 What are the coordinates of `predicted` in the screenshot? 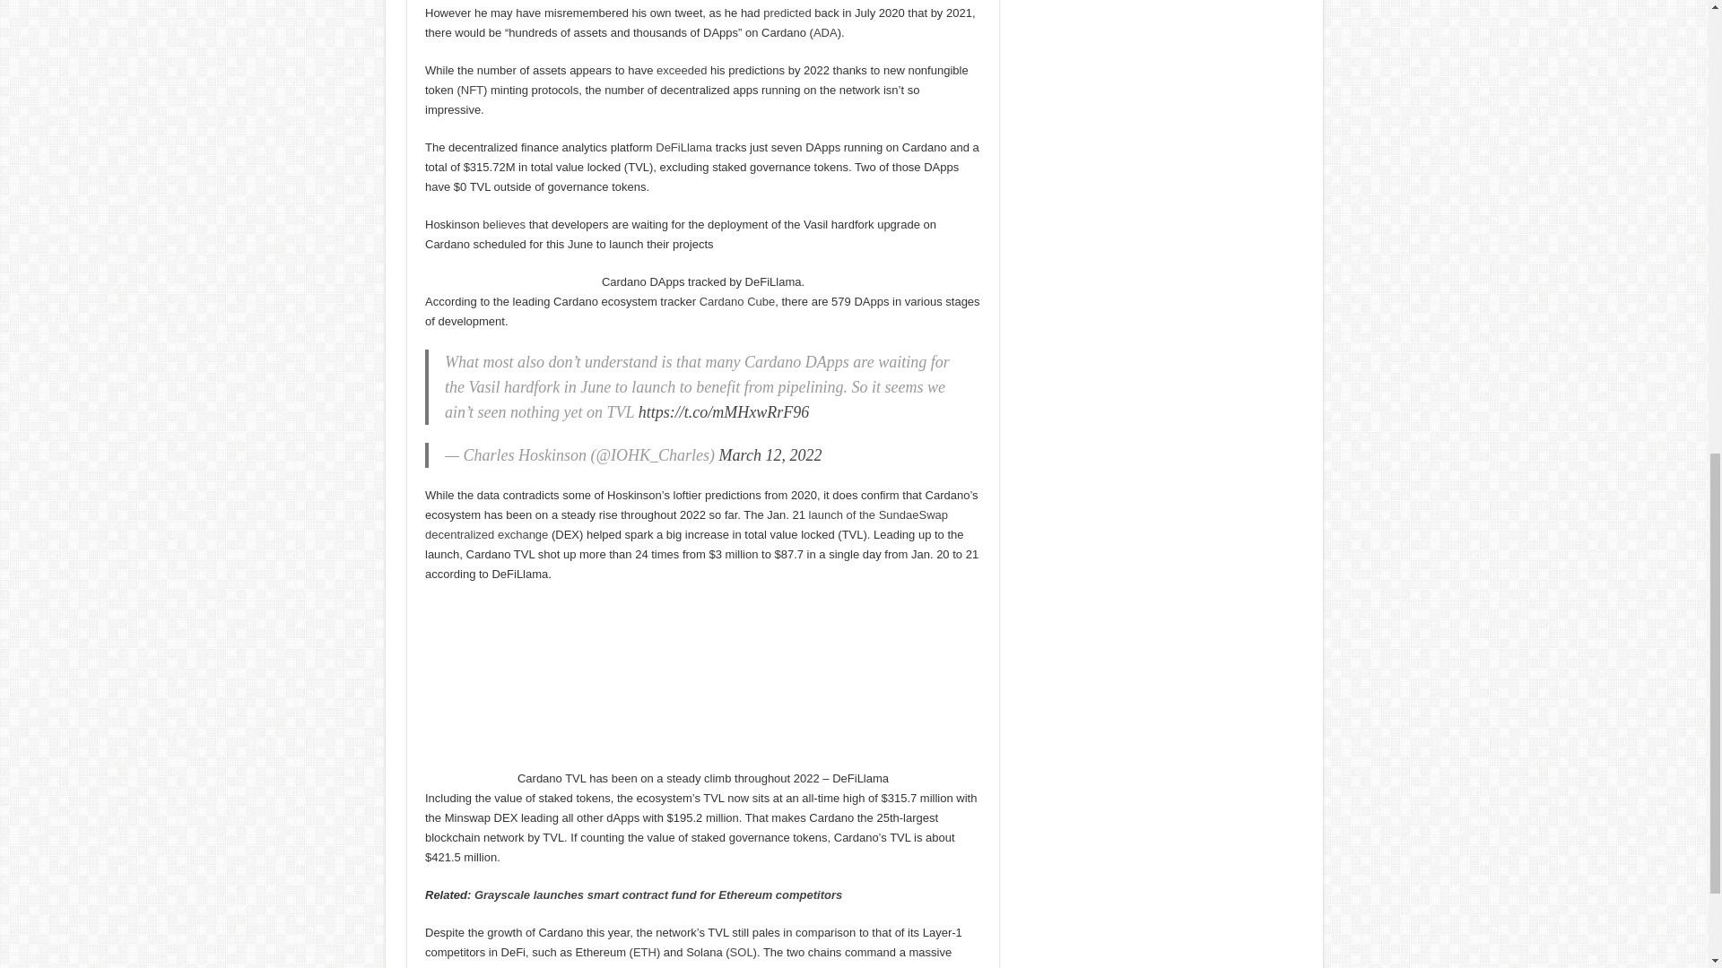 It's located at (787, 13).